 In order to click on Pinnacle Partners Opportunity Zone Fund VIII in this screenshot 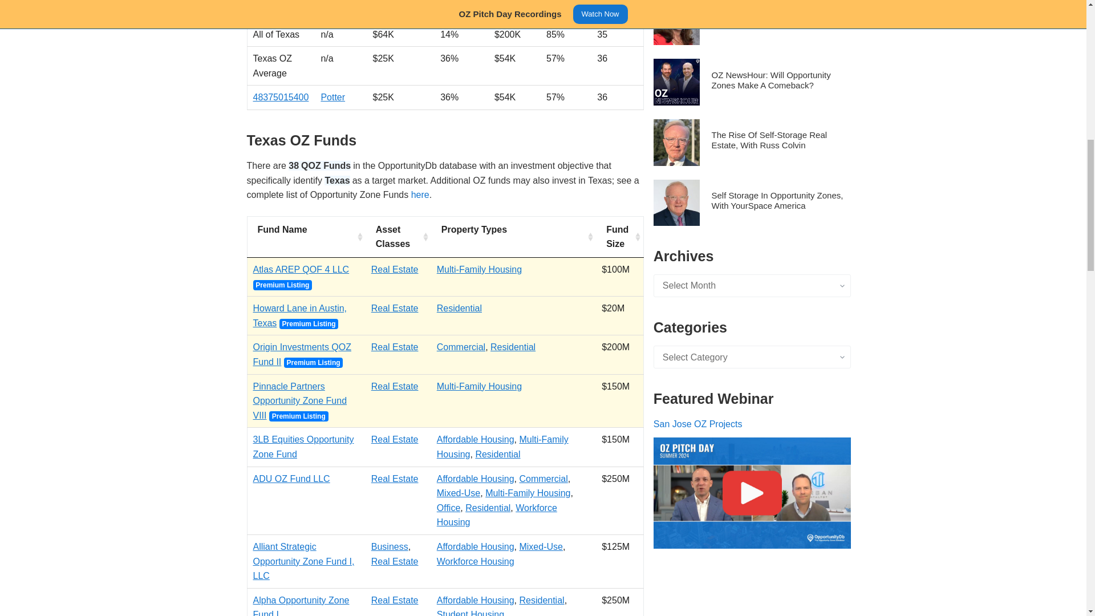, I will do `click(300, 400)`.